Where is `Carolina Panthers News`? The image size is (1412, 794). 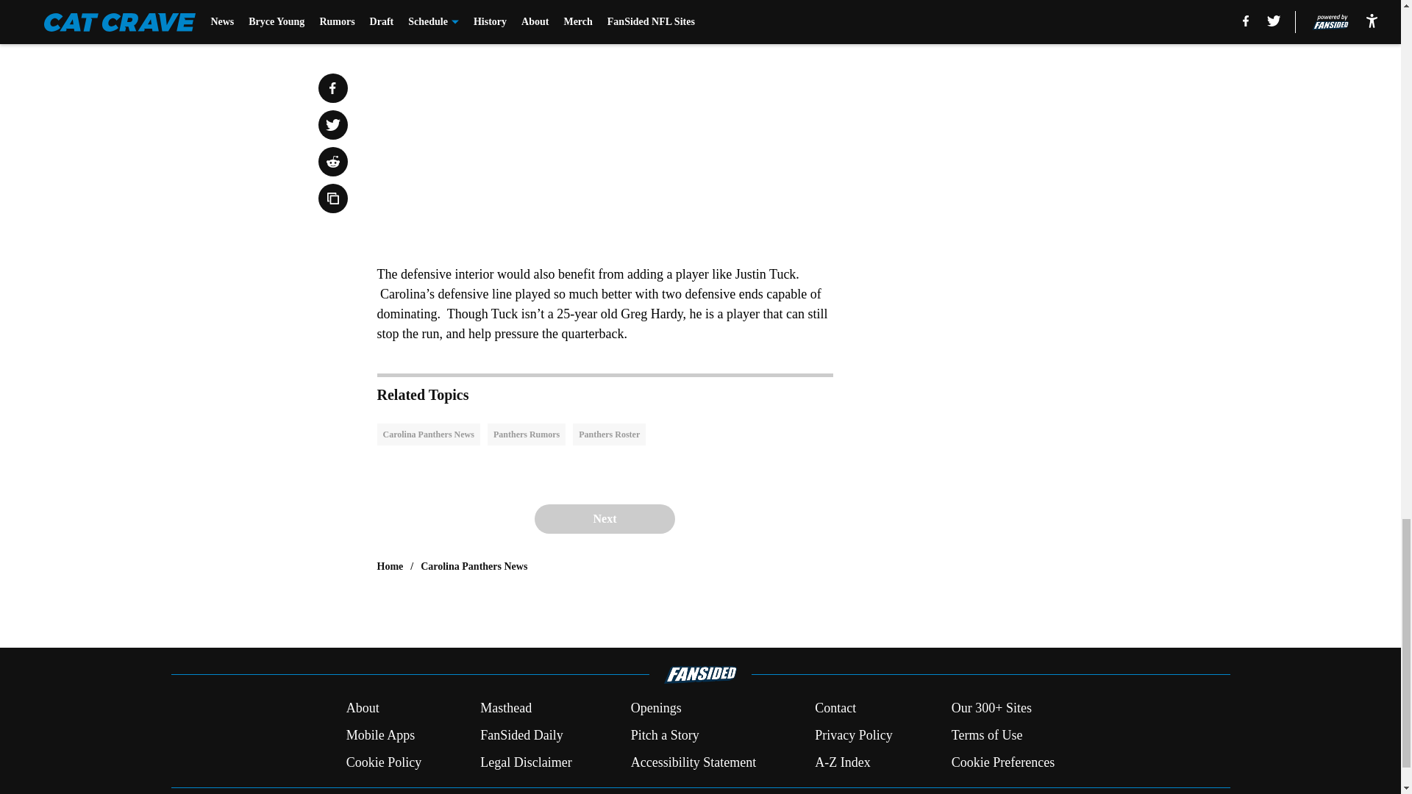
Carolina Panthers News is located at coordinates (428, 434).